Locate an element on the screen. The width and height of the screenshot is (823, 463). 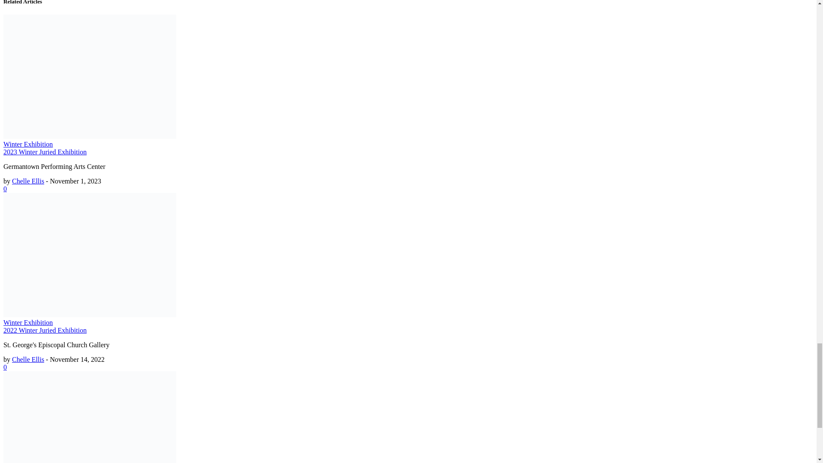
All posts from Winter Exhibition is located at coordinates (27, 322).